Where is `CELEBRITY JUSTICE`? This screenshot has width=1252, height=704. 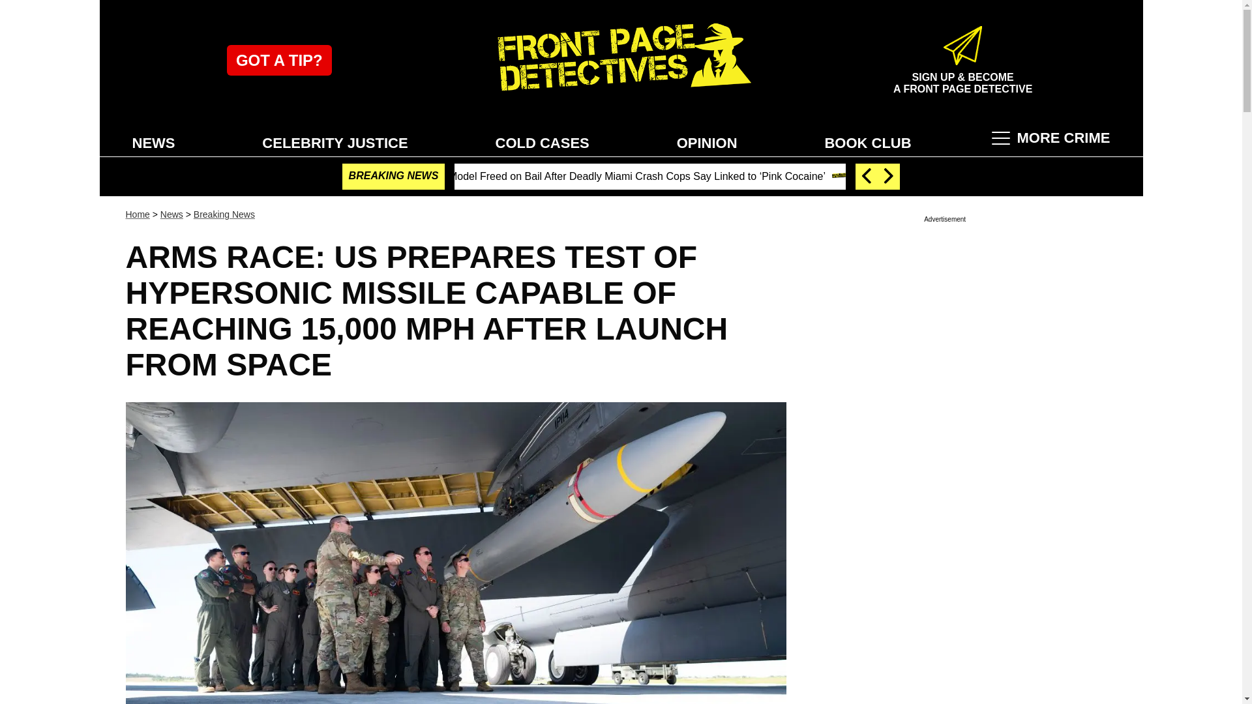 CELEBRITY JUSTICE is located at coordinates (335, 141).